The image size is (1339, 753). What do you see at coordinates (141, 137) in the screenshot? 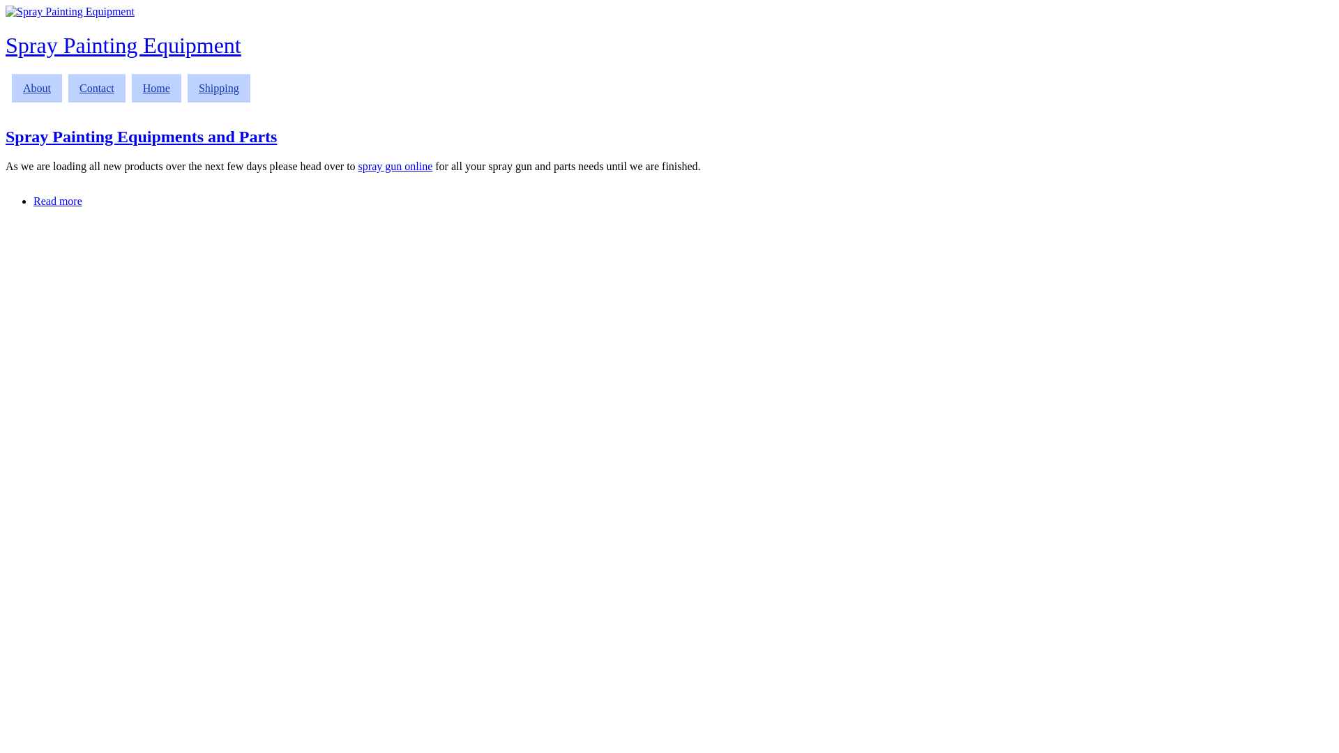
I see `Spray Painting Equipments and Parts` at bounding box center [141, 137].